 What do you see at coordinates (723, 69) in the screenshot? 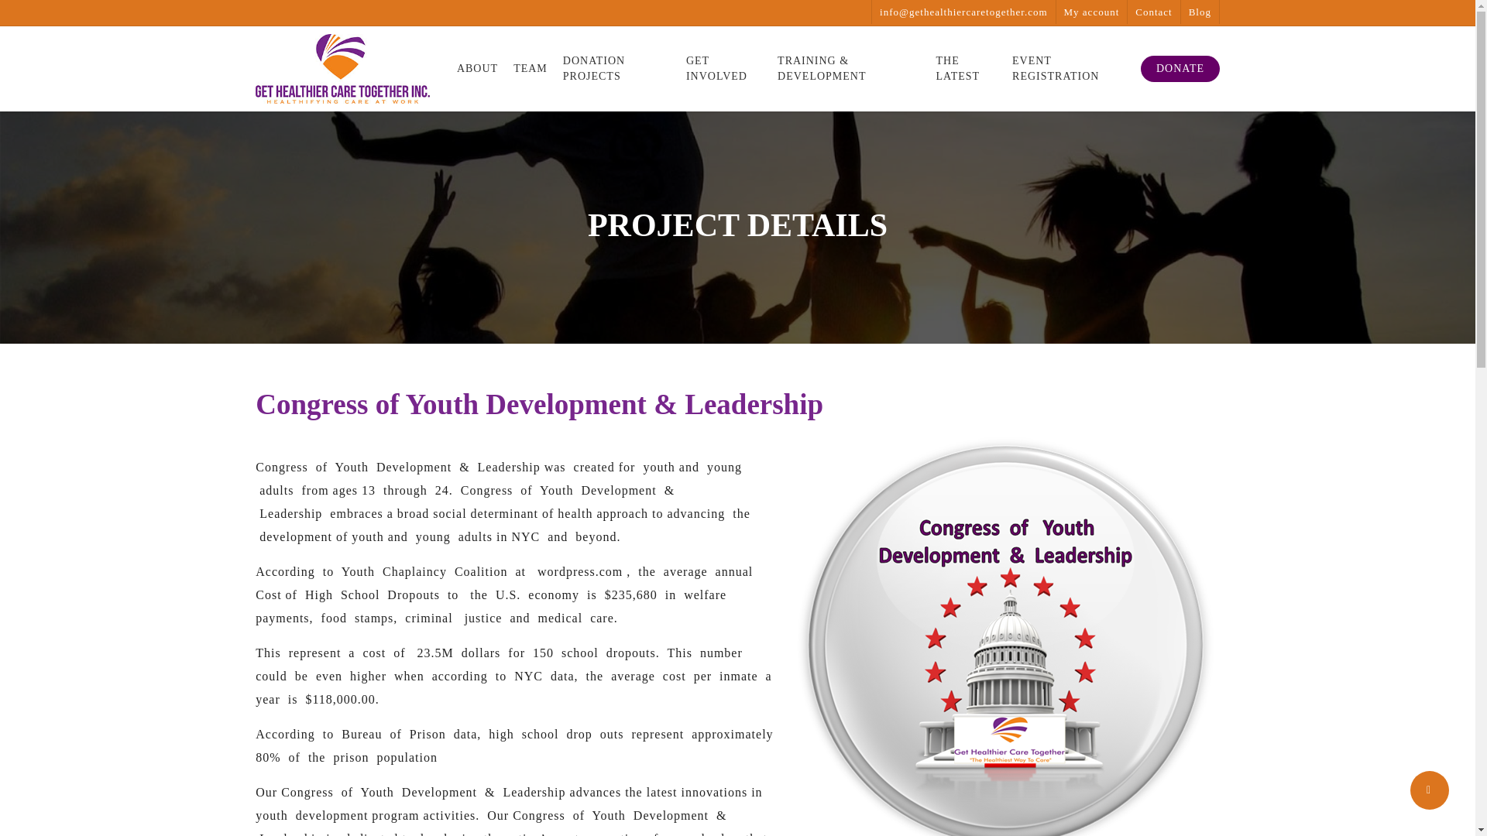
I see `GET INVOLVED` at bounding box center [723, 69].